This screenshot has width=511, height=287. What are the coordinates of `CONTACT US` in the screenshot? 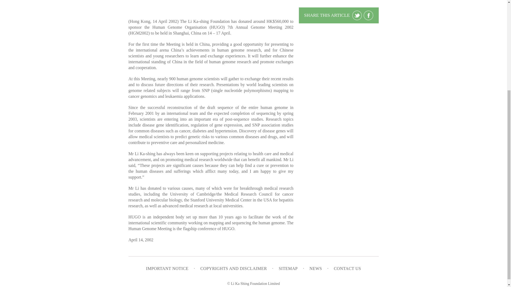 It's located at (347, 268).